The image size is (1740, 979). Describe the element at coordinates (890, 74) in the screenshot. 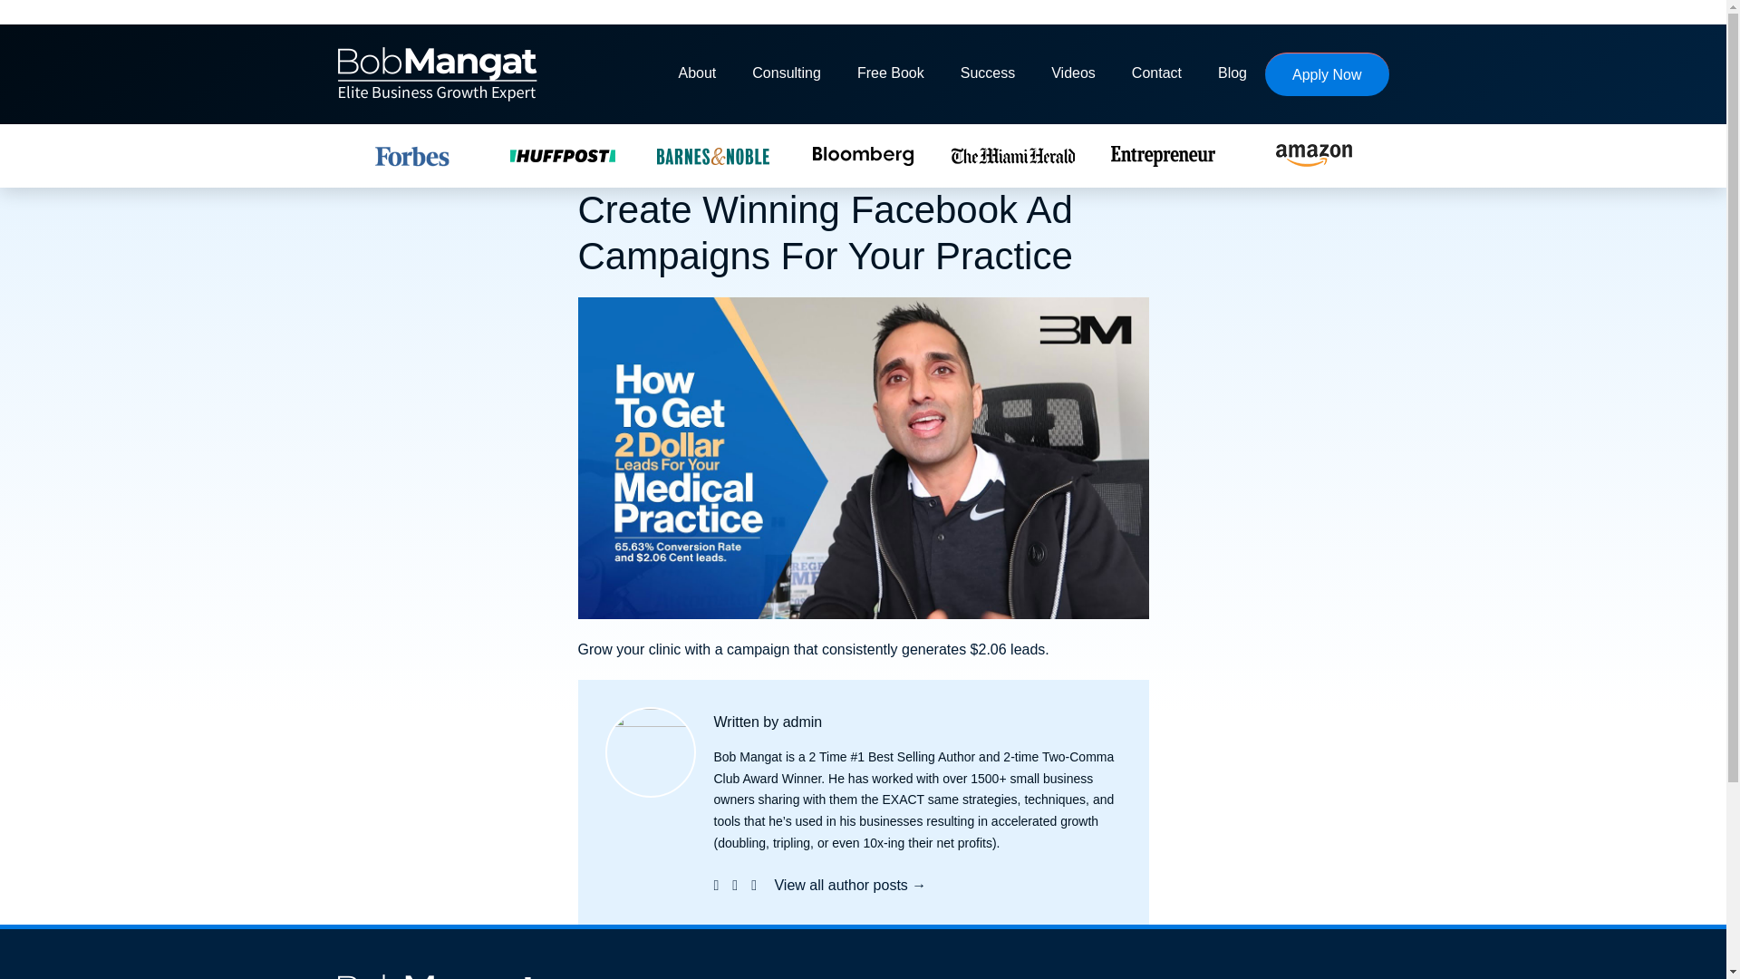

I see `Free Book` at that location.